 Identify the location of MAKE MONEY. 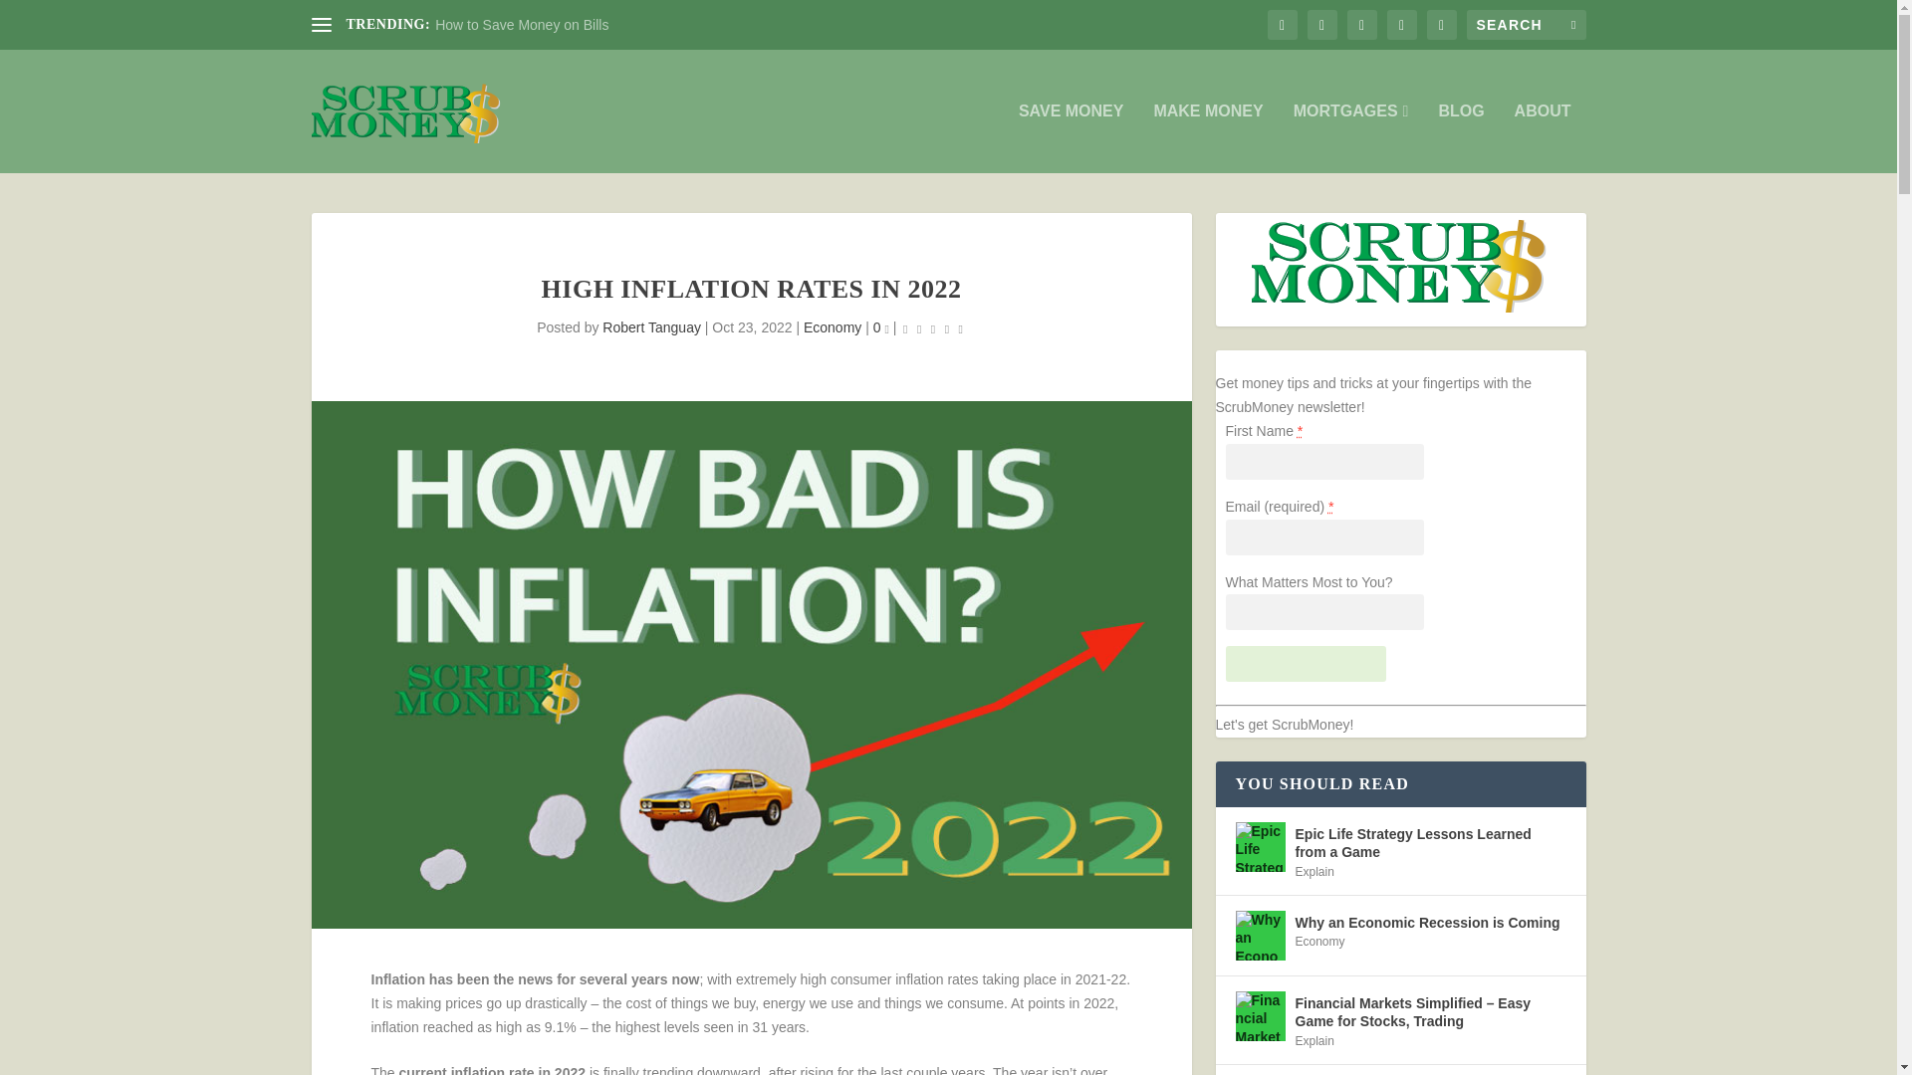
(1207, 137).